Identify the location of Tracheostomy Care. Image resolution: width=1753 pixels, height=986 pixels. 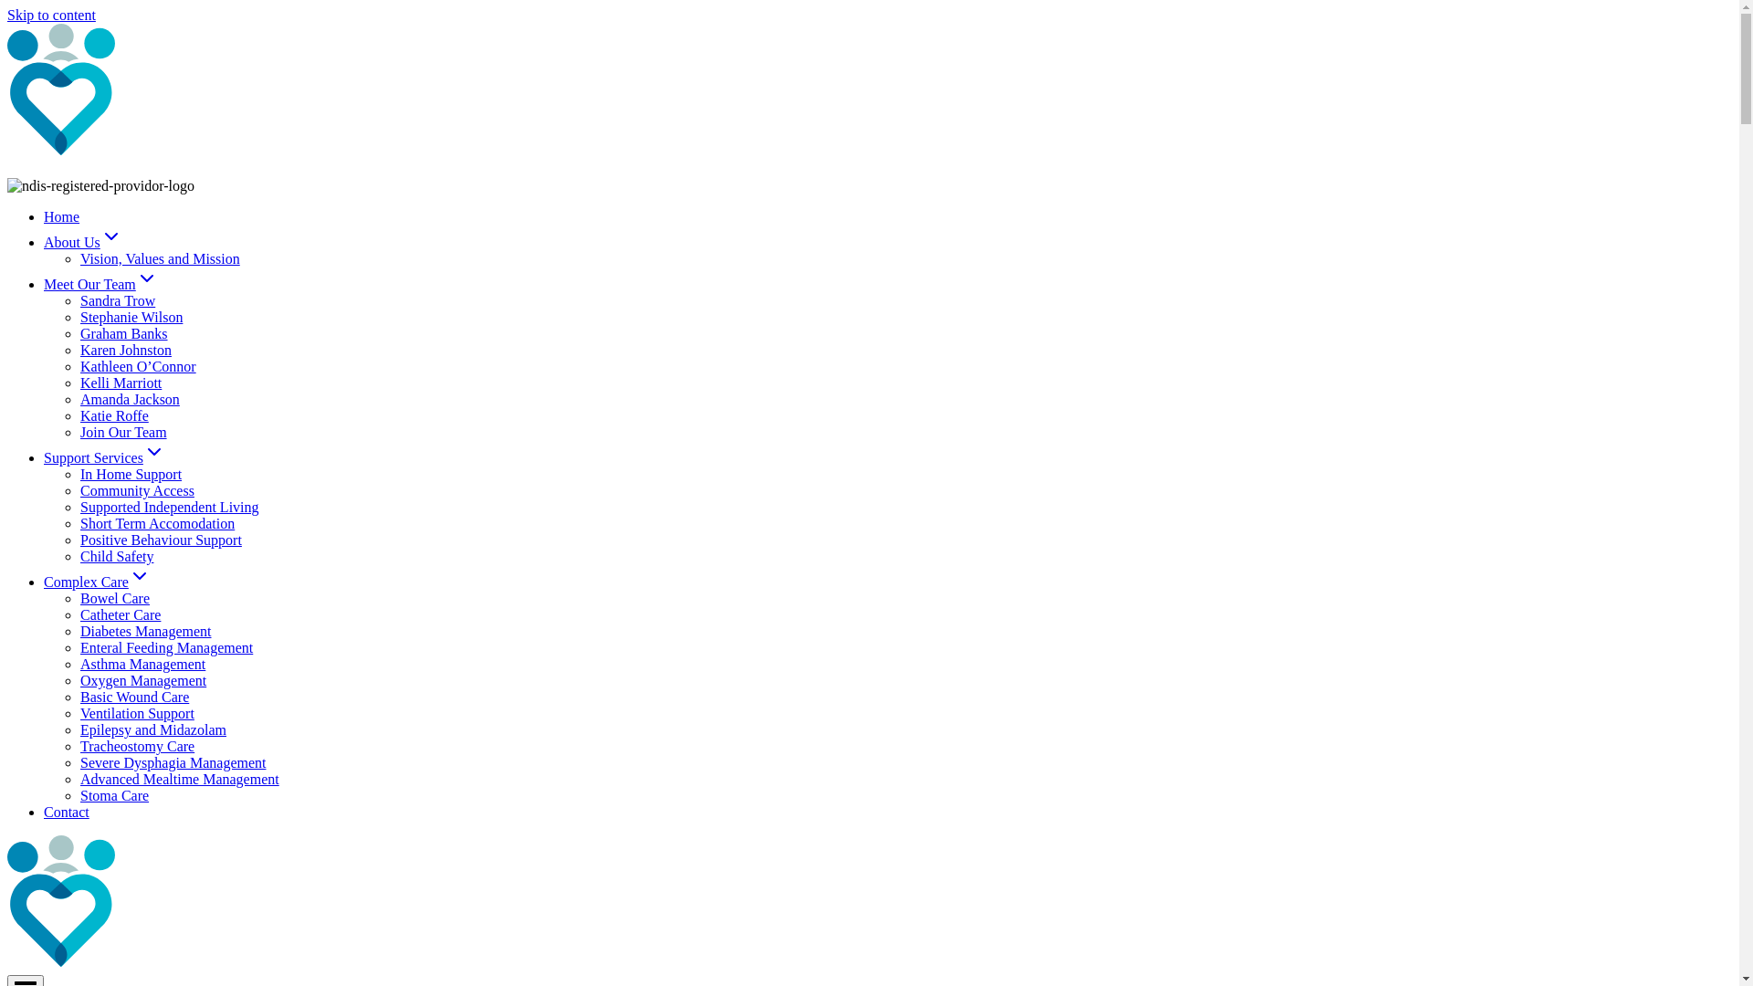
(137, 747).